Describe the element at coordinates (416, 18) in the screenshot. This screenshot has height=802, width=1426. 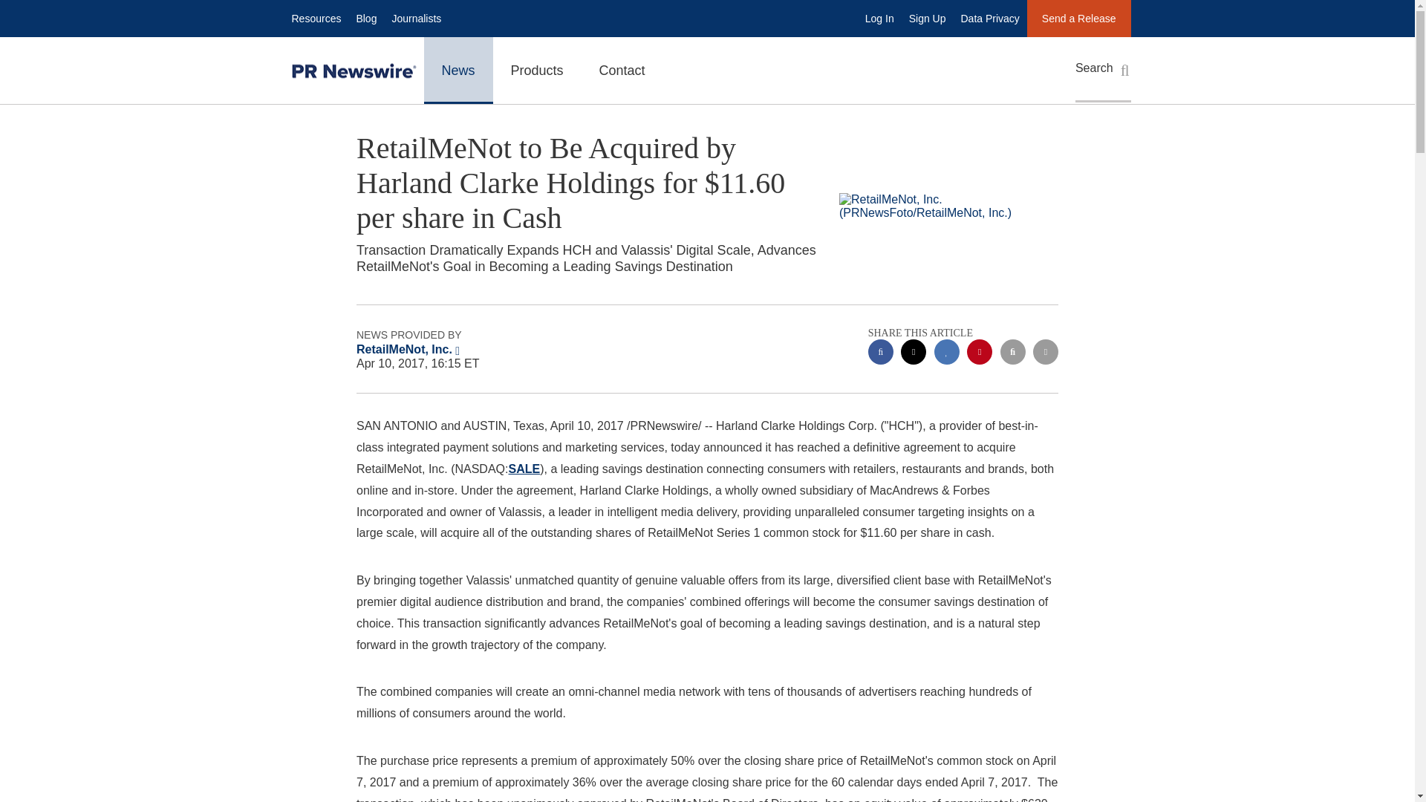
I see `Journalists` at that location.